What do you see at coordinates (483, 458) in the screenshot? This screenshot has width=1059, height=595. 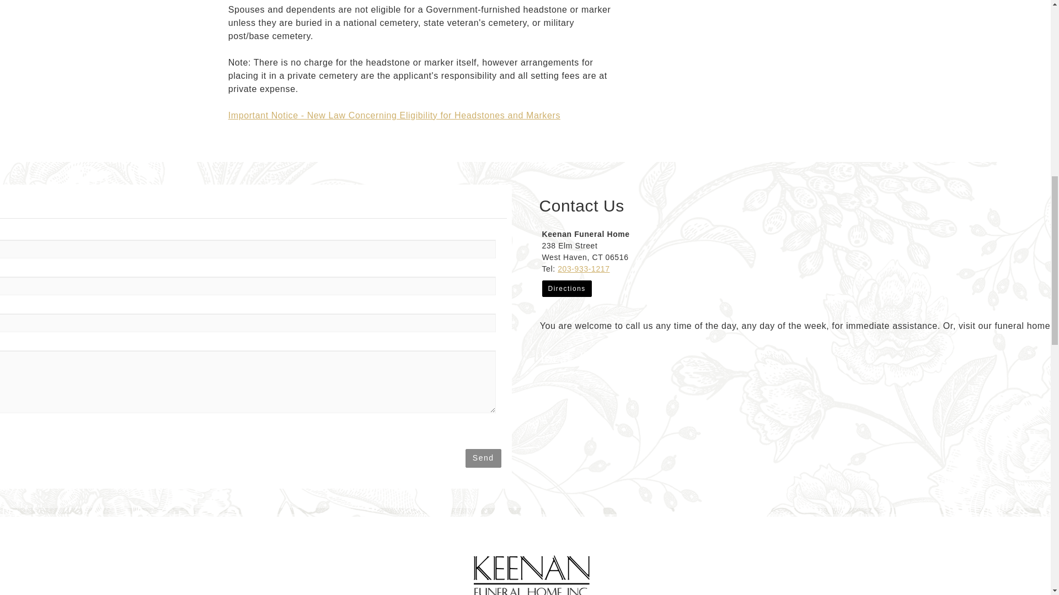 I see `Send` at bounding box center [483, 458].